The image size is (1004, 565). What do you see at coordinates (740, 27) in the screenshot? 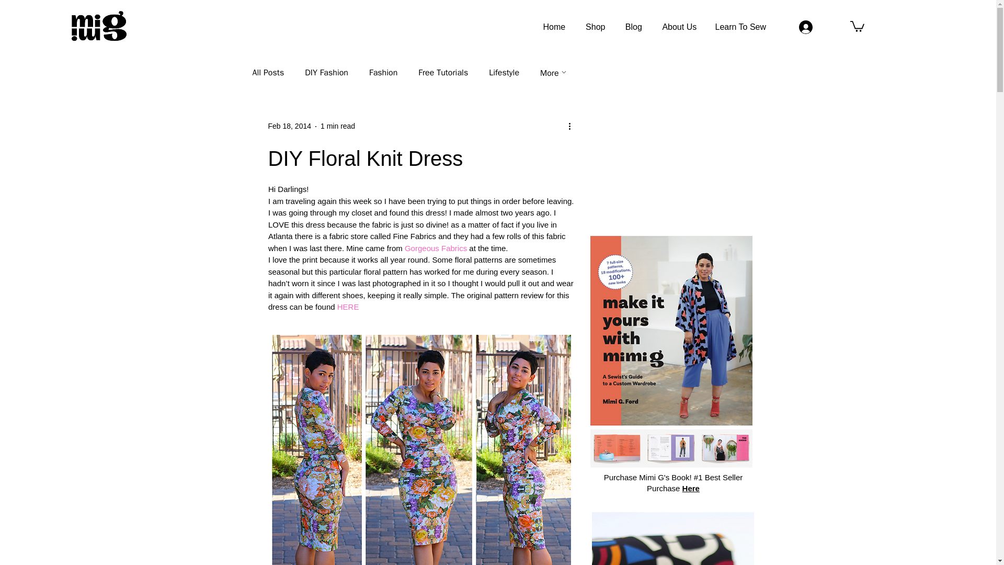
I see `Learn To Sew` at bounding box center [740, 27].